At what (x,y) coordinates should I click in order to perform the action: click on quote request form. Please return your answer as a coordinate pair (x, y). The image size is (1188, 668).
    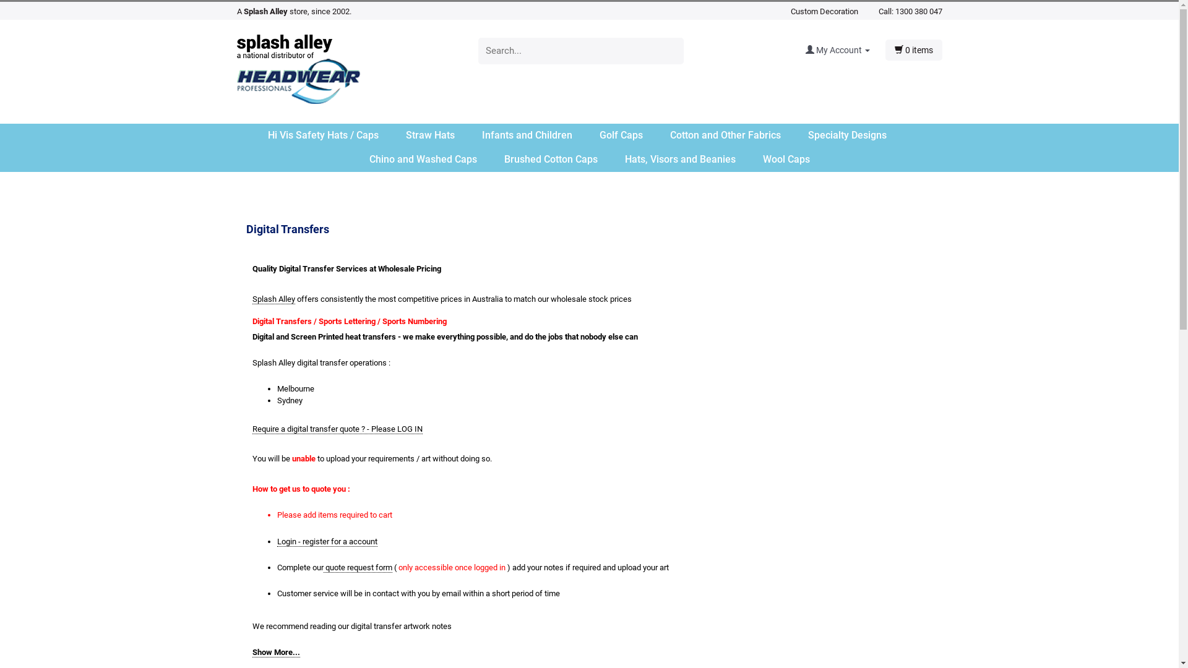
    Looking at the image, I should click on (358, 568).